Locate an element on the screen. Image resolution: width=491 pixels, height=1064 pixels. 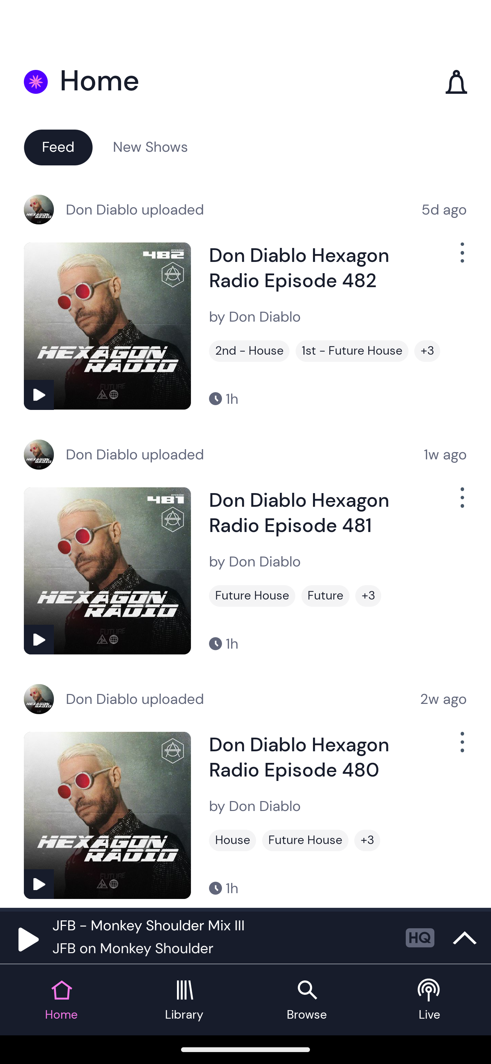
Future is located at coordinates (325, 596).